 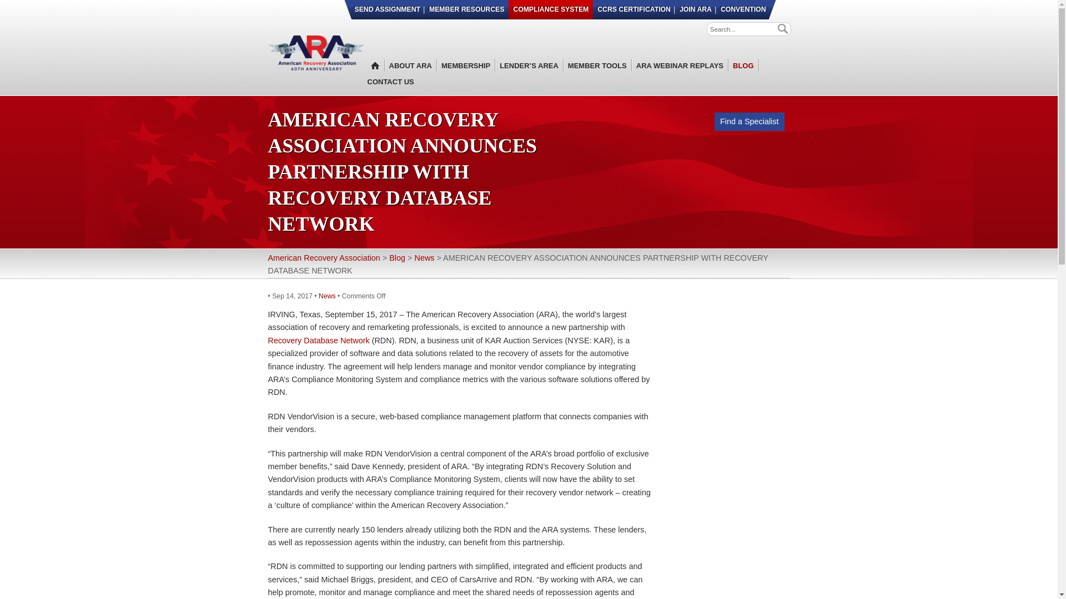 I want to click on MEMBER TOOLS, so click(x=597, y=65).